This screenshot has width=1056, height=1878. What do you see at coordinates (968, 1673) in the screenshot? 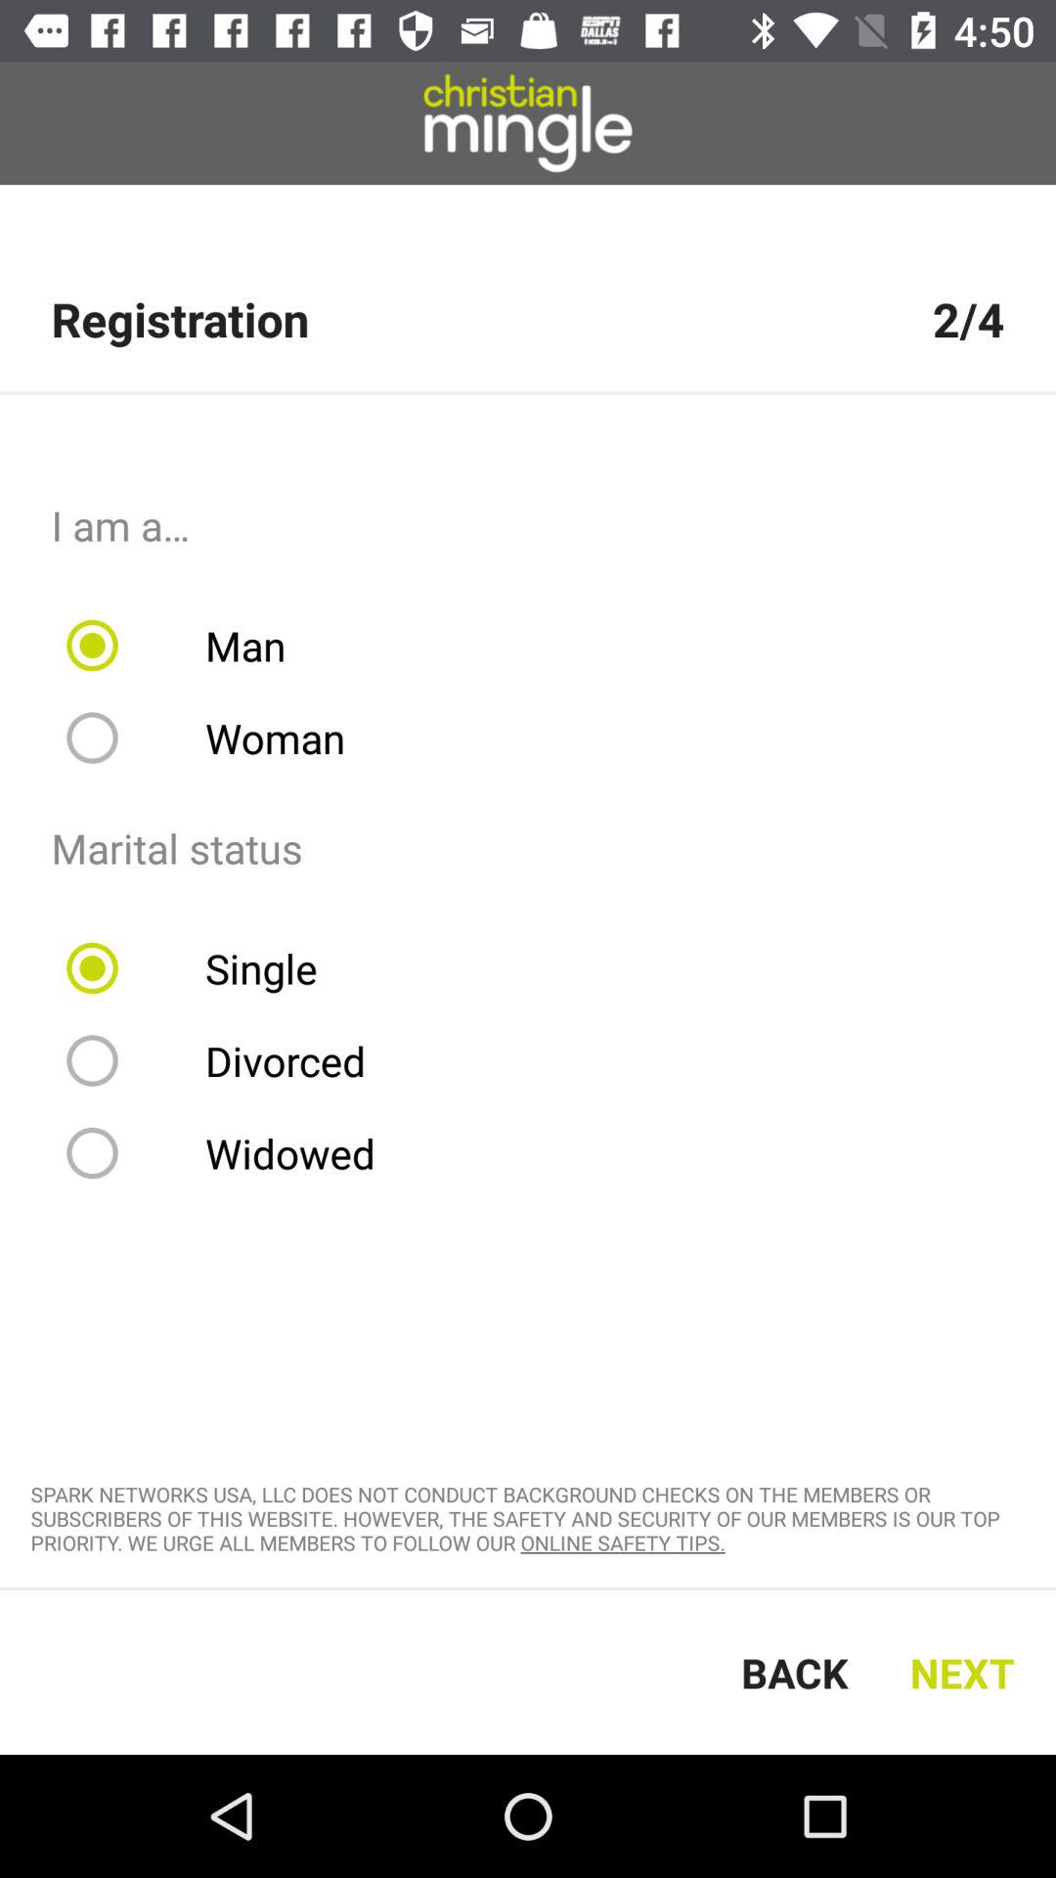
I see `select icon to the right of the back icon` at bounding box center [968, 1673].